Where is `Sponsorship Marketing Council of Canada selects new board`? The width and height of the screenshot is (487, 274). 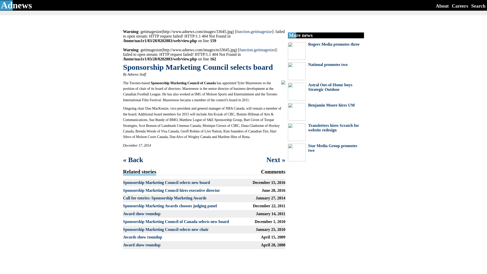 Sponsorship Marketing Council of Canada selects new board is located at coordinates (176, 222).